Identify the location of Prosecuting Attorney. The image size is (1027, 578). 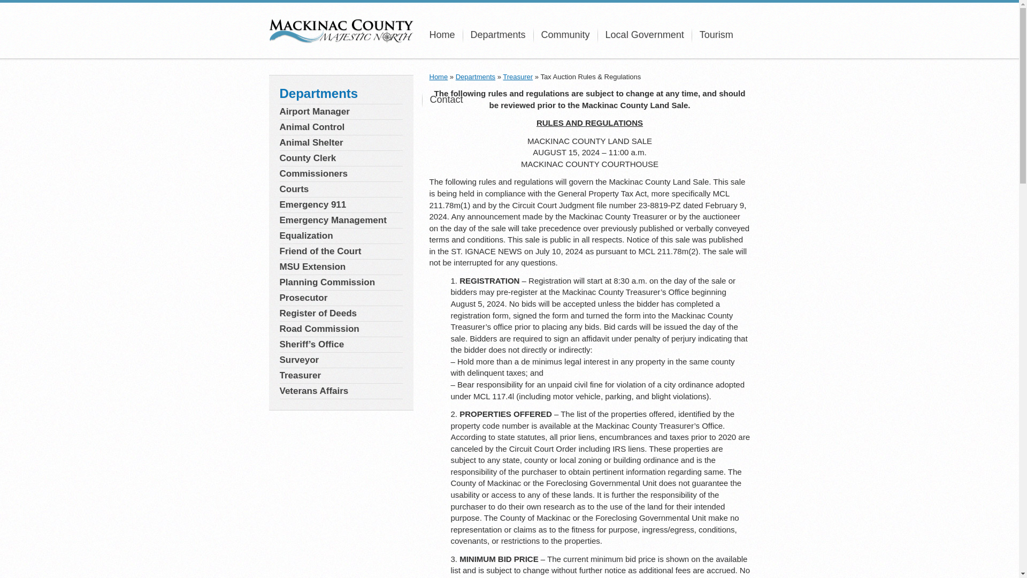
(341, 298).